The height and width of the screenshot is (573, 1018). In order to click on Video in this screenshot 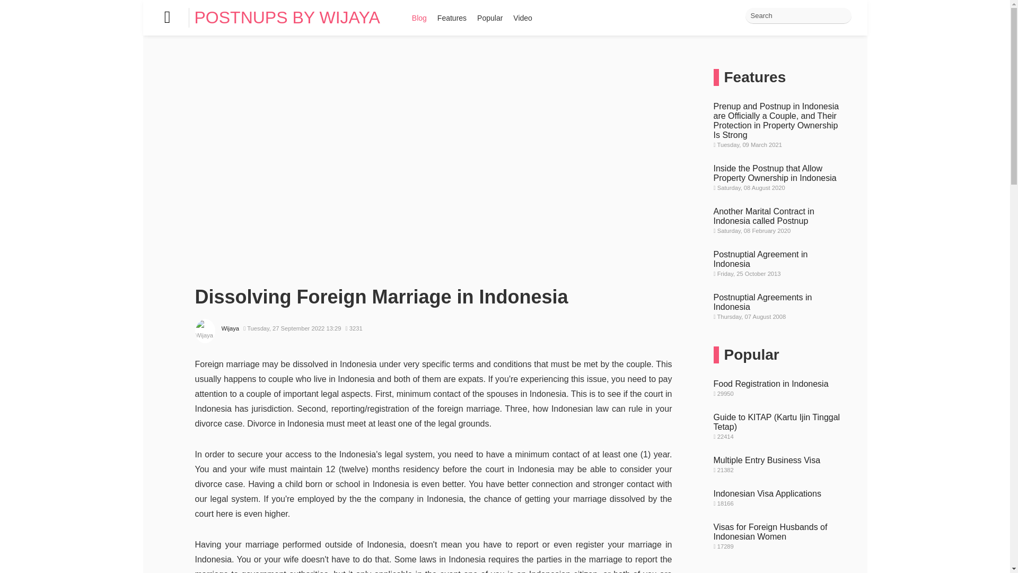, I will do `click(523, 17)`.